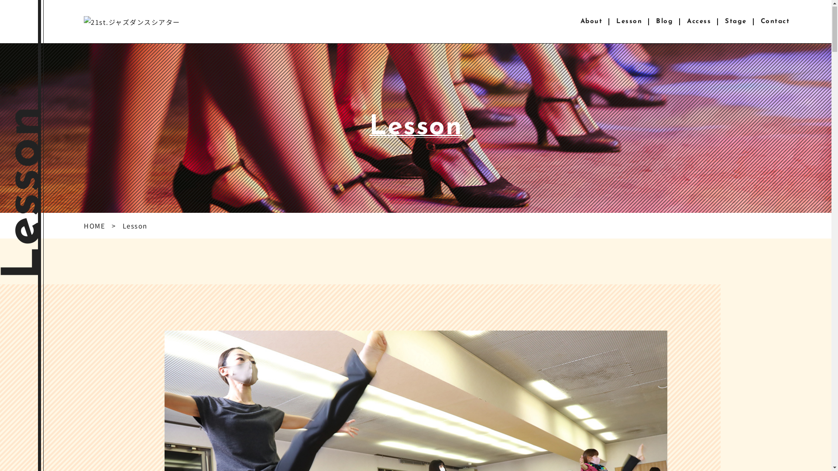  Describe the element at coordinates (775, 22) in the screenshot. I see `Contact` at that location.